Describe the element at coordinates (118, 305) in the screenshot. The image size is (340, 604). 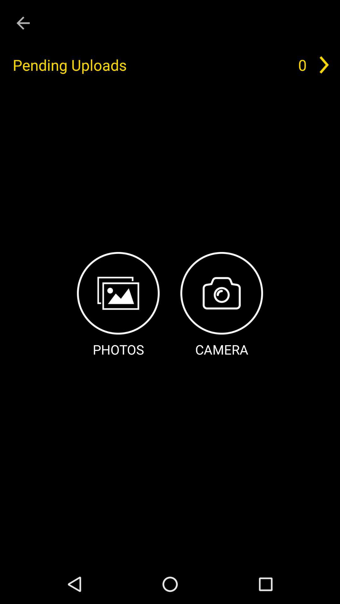
I see `swipe to the photos item` at that location.